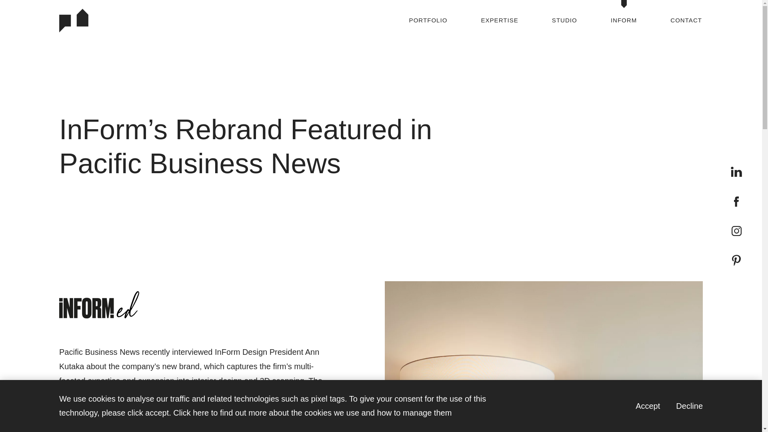  I want to click on PORTFOLIO, so click(499, 20).